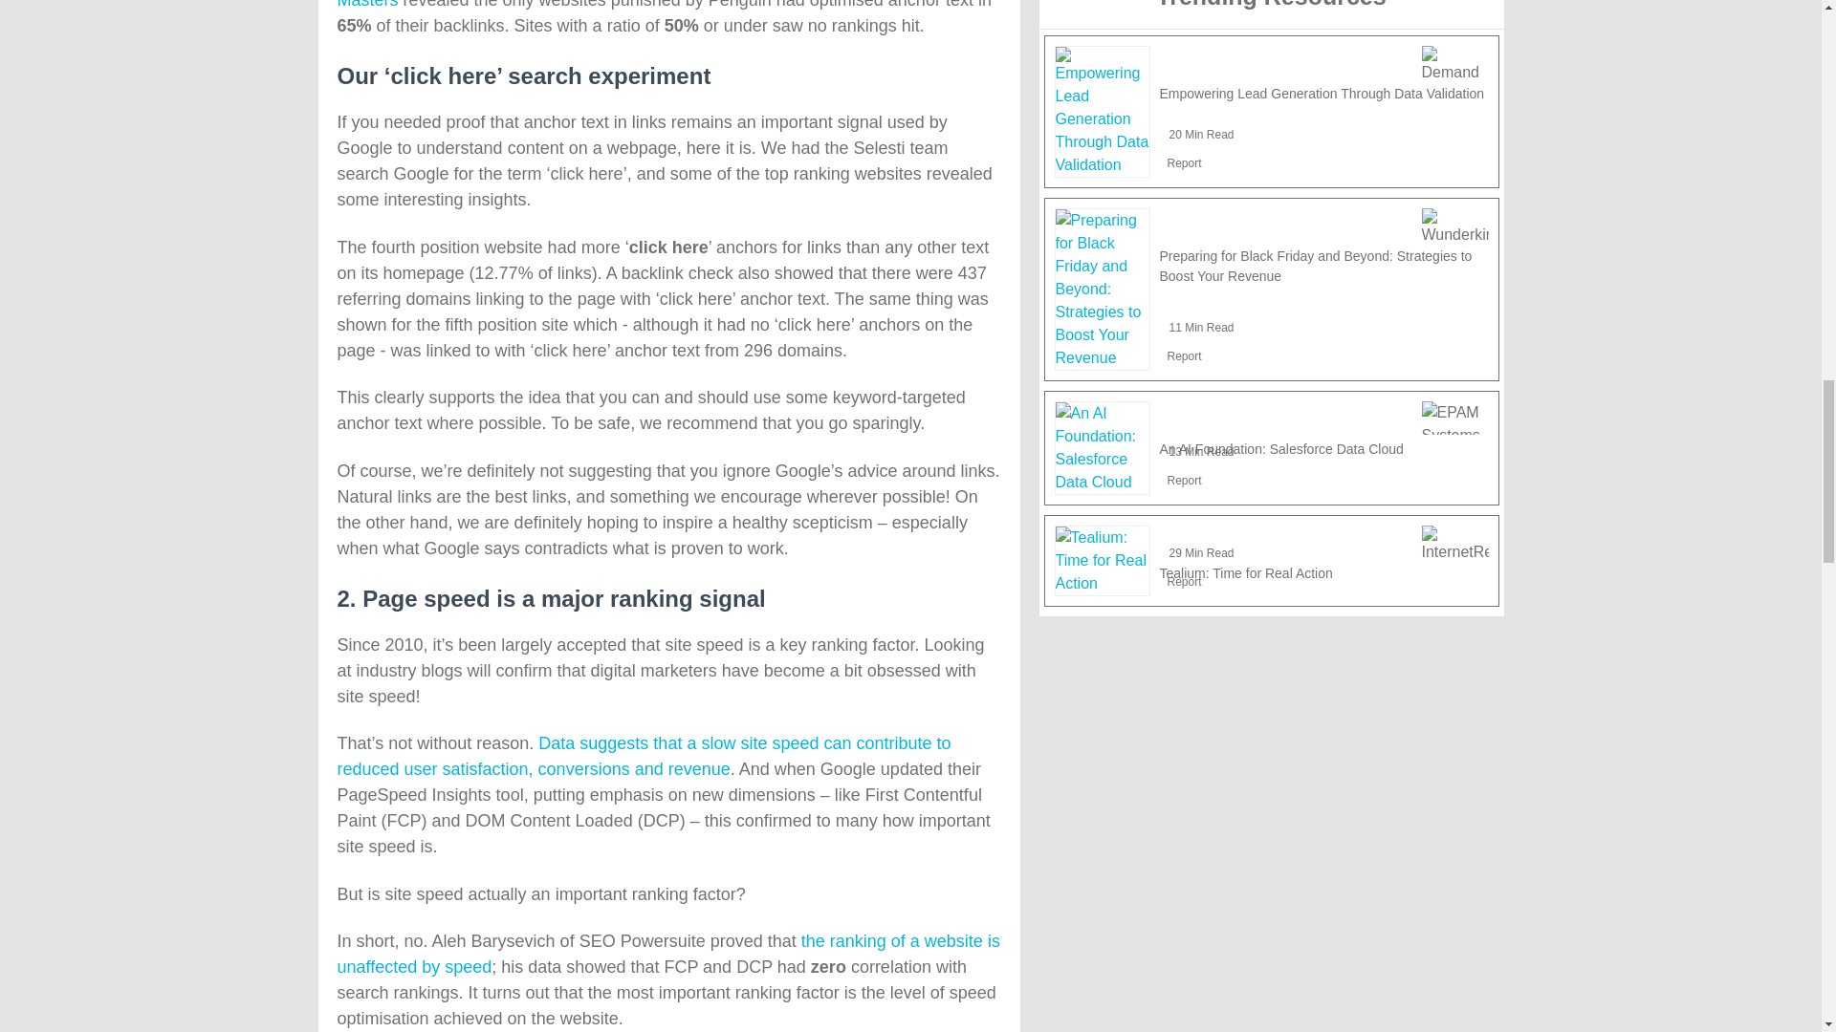 This screenshot has width=1836, height=1032. Describe the element at coordinates (1321, 93) in the screenshot. I see `View Empowering Lead Generation Through Data Validation` at that location.